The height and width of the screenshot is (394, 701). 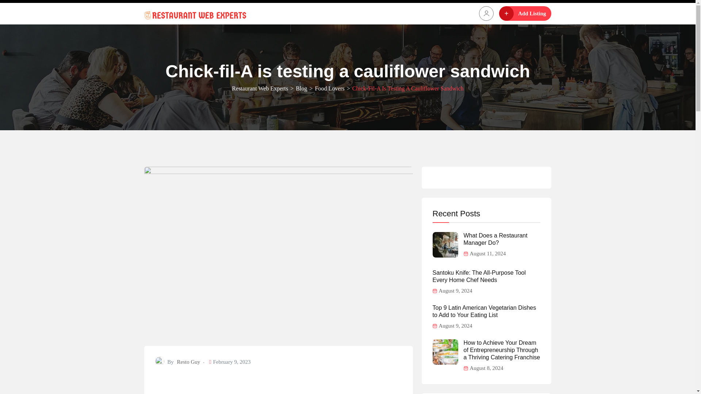 I want to click on Add Listing, so click(x=525, y=13).